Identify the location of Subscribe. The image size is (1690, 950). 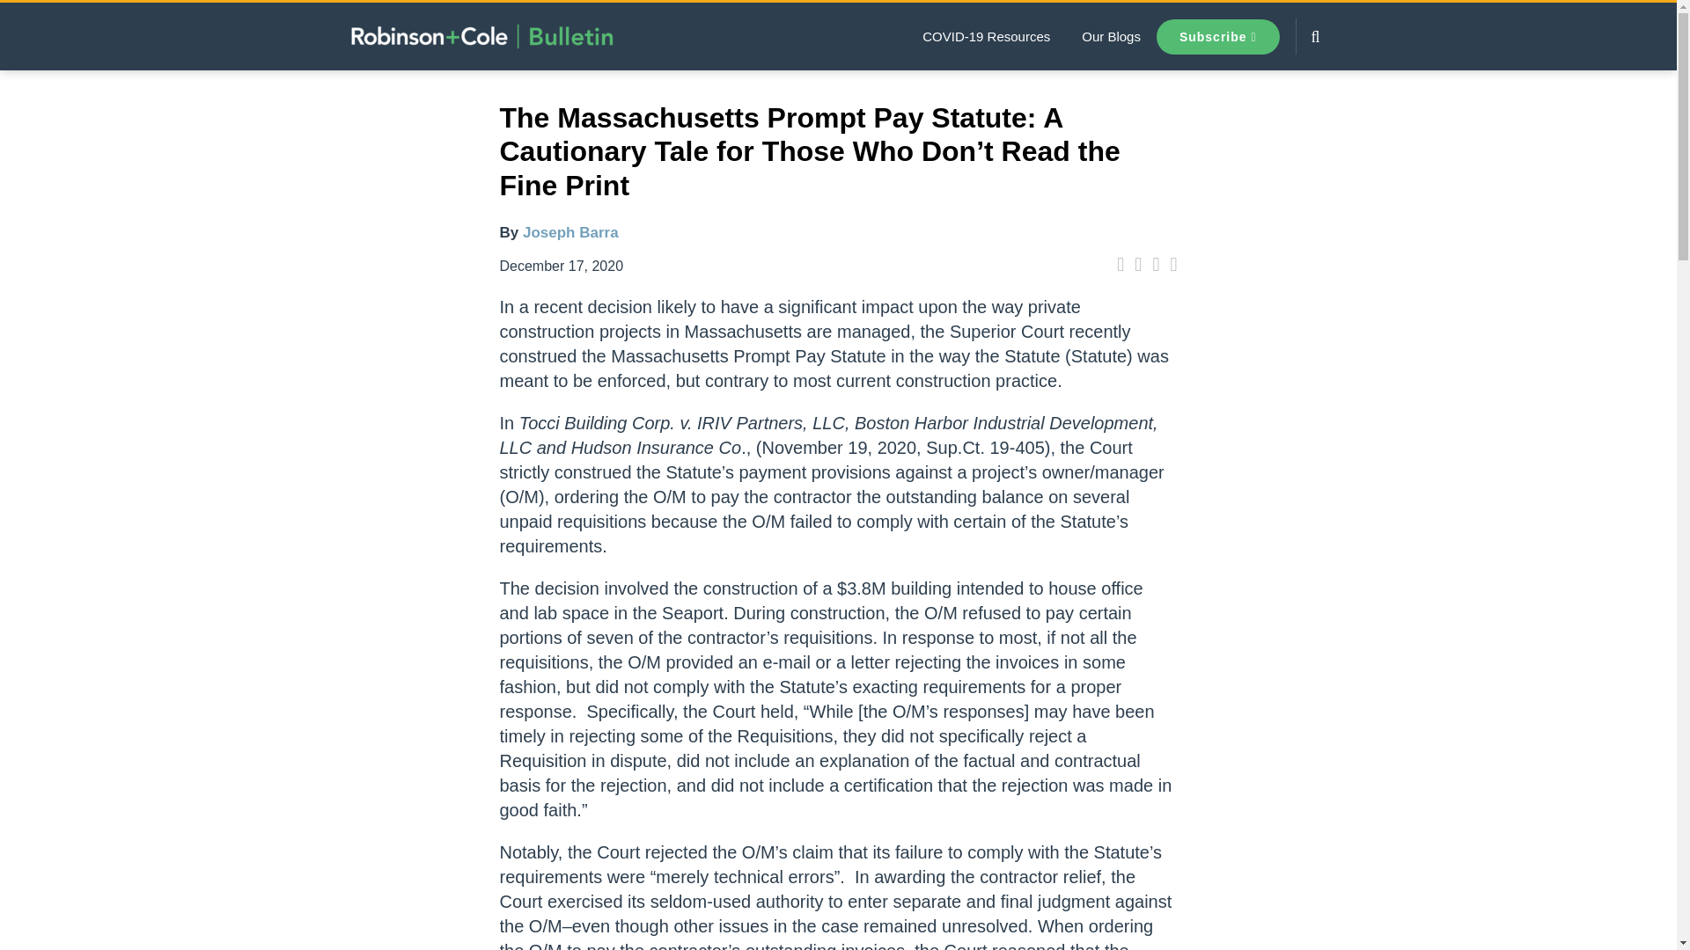
(1217, 36).